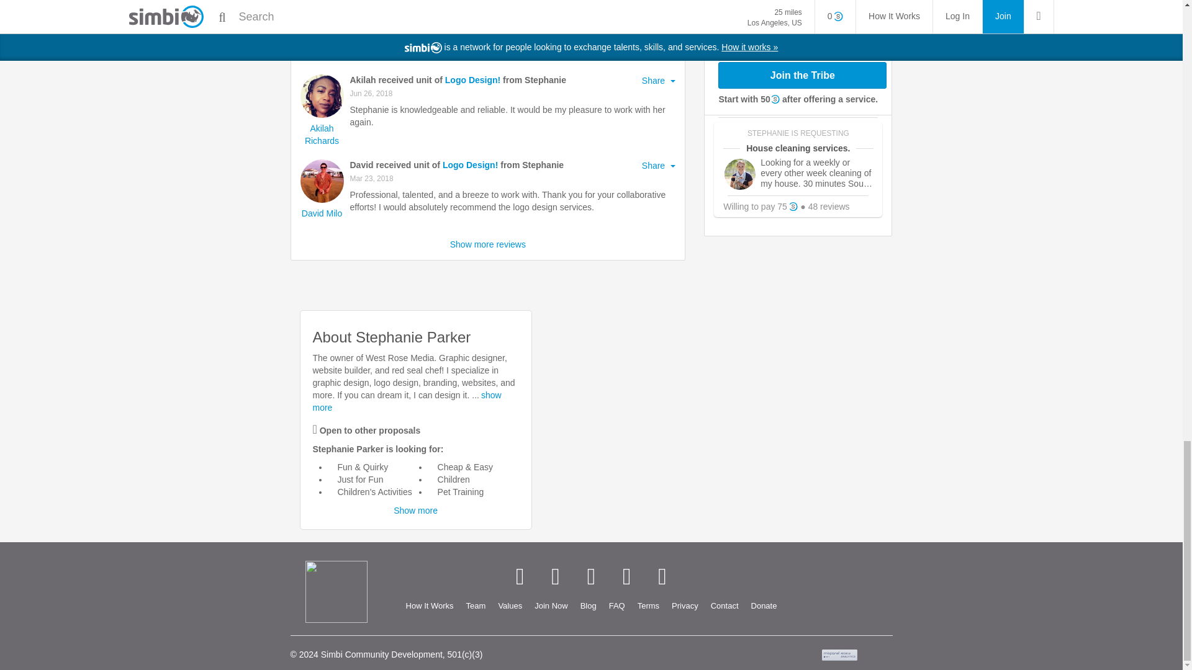 This screenshot has height=670, width=1192. What do you see at coordinates (430, 606) in the screenshot?
I see `How it works` at bounding box center [430, 606].